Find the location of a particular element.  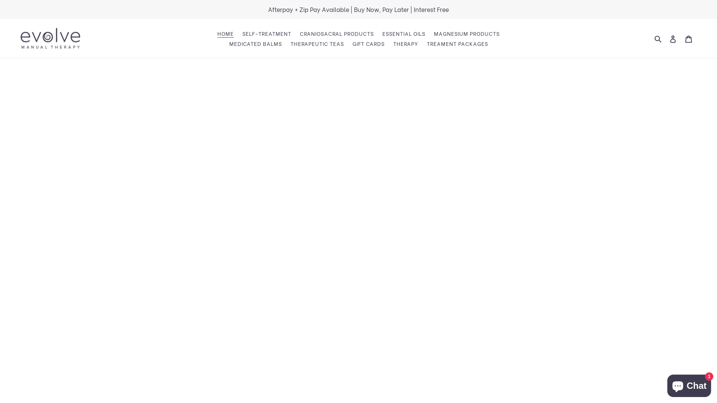

Search is located at coordinates (659, 38).